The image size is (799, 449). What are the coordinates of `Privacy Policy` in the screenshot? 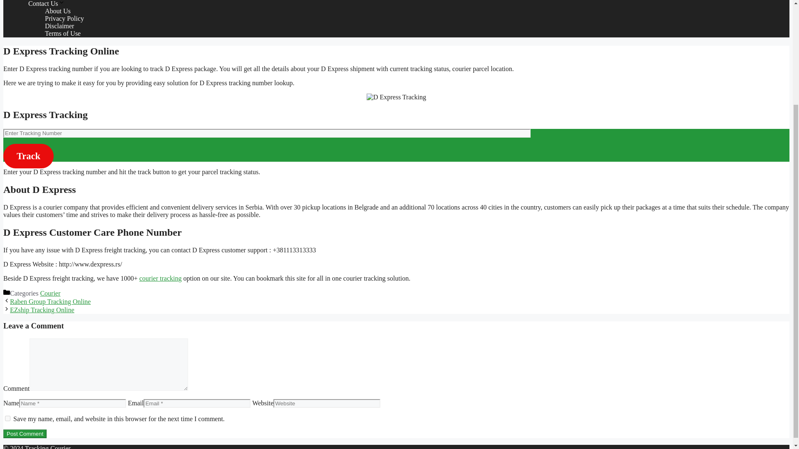 It's located at (64, 18).